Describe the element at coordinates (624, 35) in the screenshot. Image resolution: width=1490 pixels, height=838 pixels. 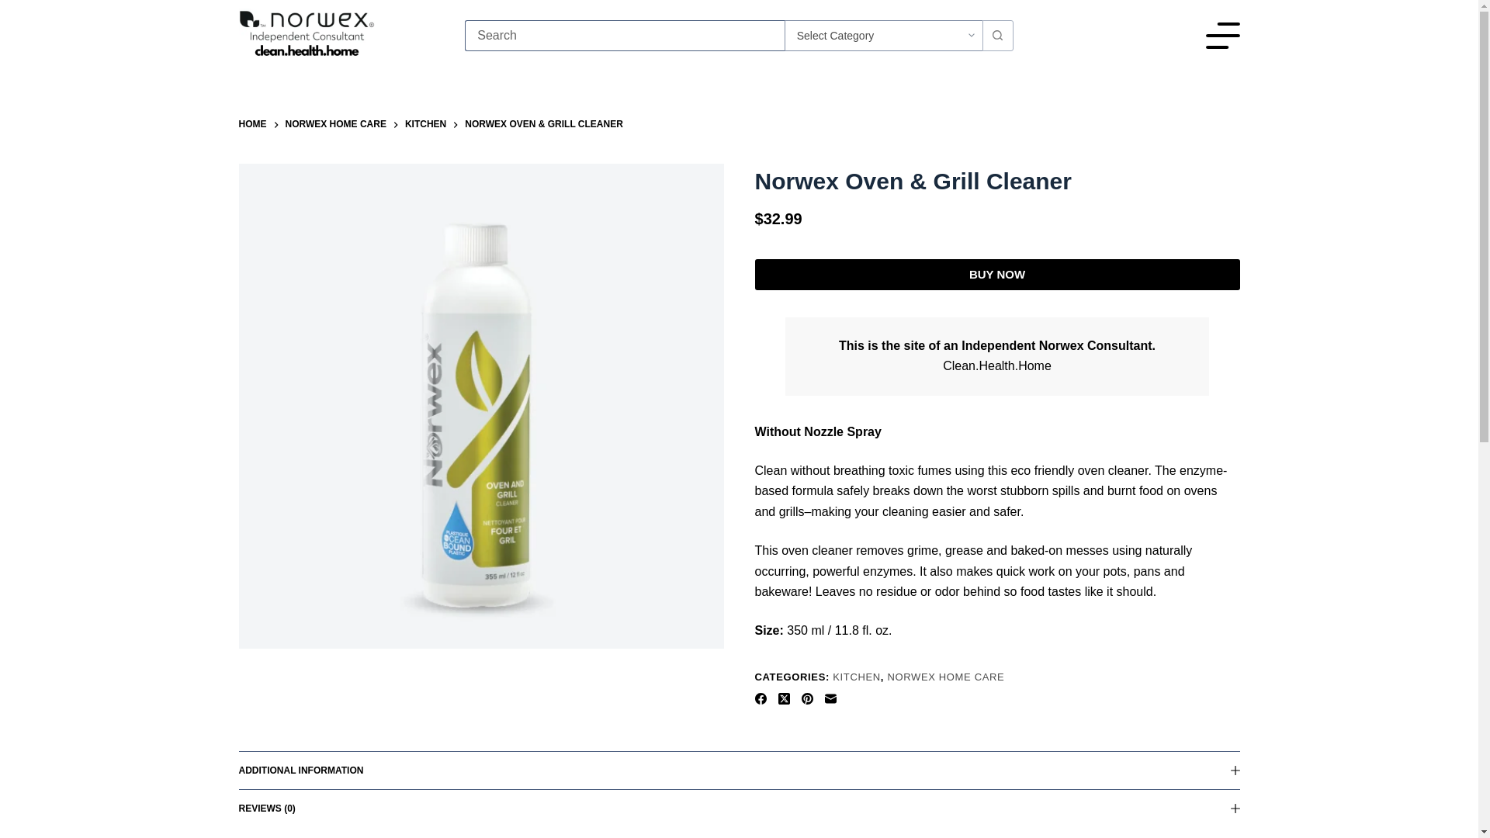
I see `Search for...` at that location.